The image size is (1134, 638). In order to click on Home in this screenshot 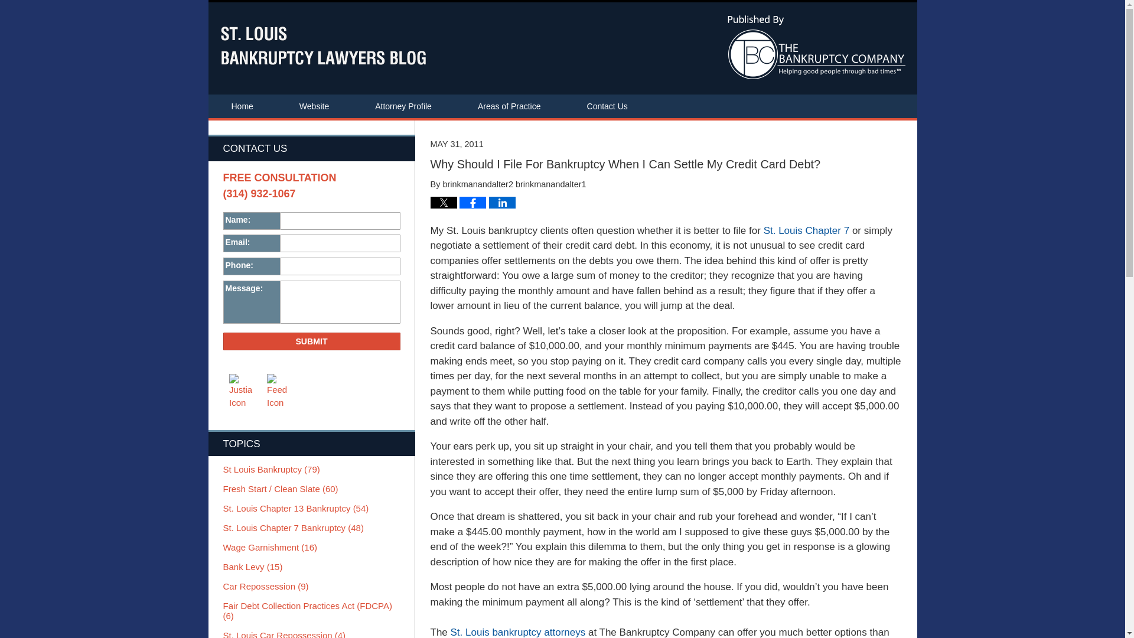, I will do `click(241, 106)`.